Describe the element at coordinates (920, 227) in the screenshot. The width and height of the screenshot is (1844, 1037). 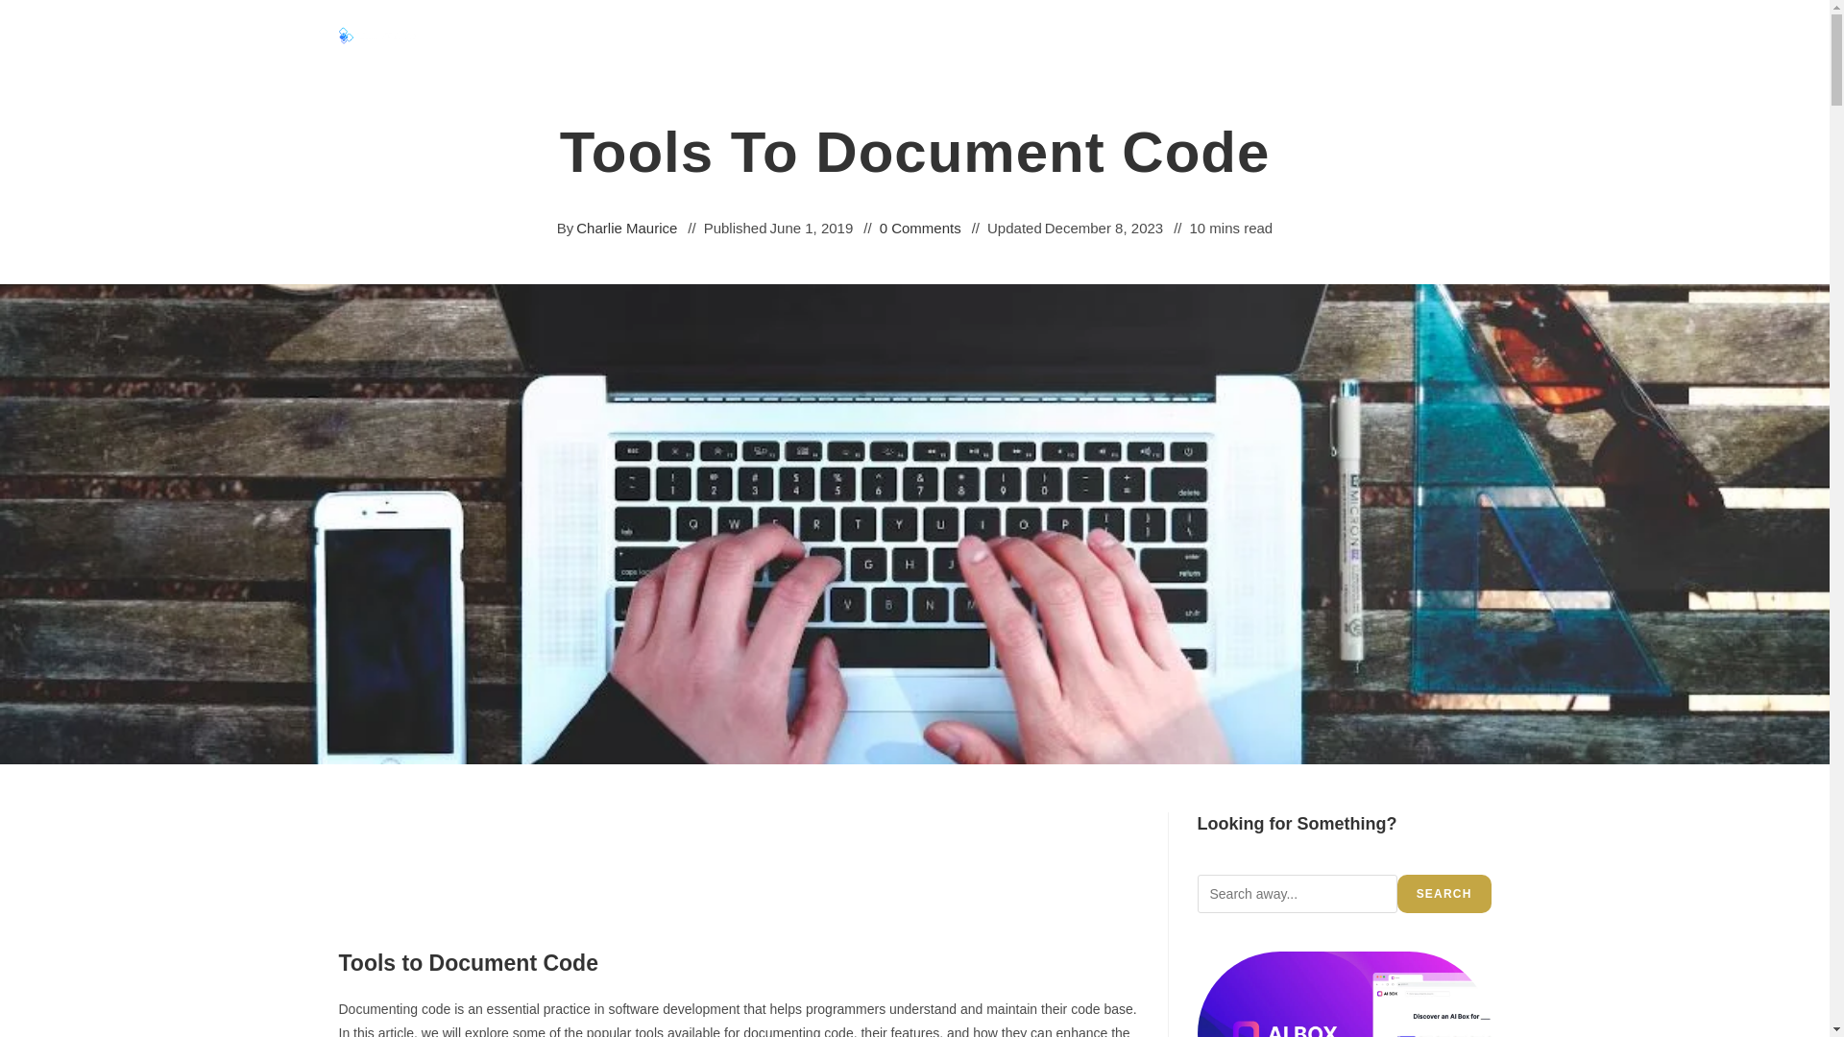
I see `0 Comments` at that location.